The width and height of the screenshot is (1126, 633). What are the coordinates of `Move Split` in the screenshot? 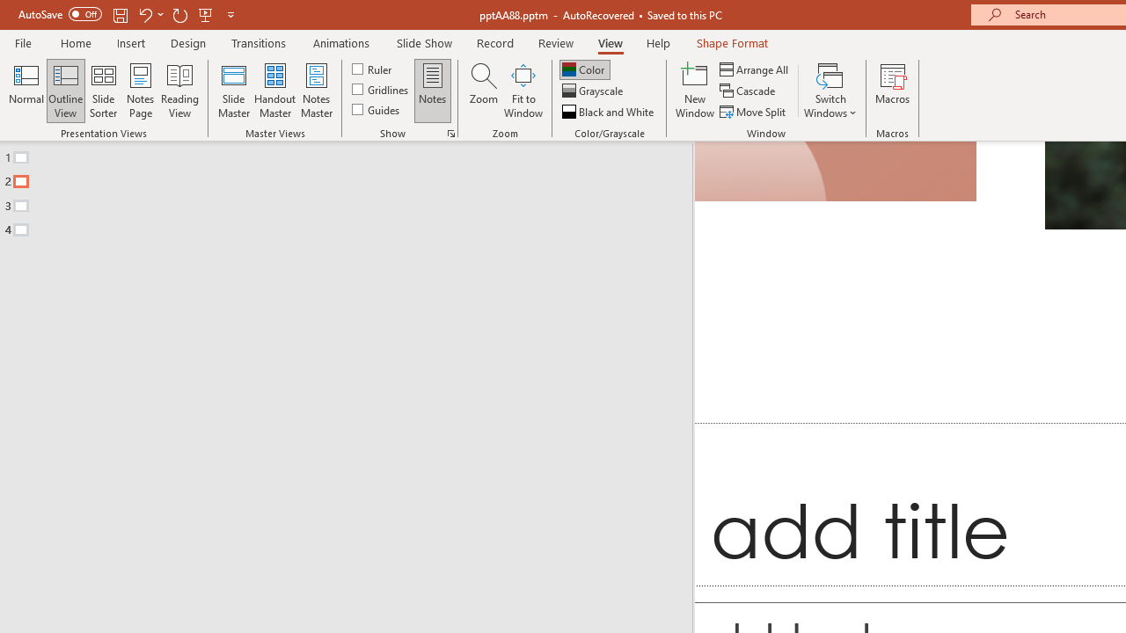 It's located at (754, 111).